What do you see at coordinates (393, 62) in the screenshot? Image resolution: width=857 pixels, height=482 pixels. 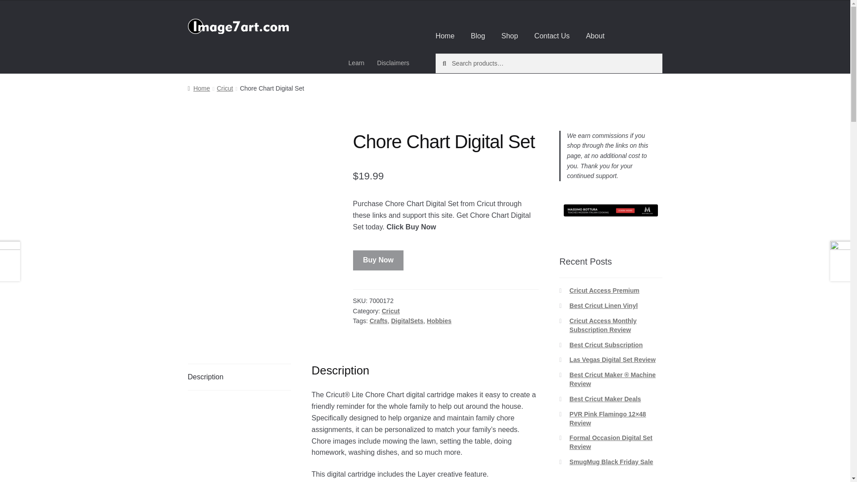 I see `Disclaimers` at bounding box center [393, 62].